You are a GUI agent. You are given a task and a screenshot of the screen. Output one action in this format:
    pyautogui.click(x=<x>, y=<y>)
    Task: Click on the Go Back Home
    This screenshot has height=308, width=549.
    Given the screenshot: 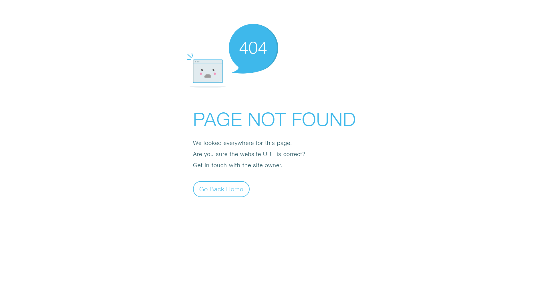 What is the action you would take?
    pyautogui.click(x=221, y=189)
    